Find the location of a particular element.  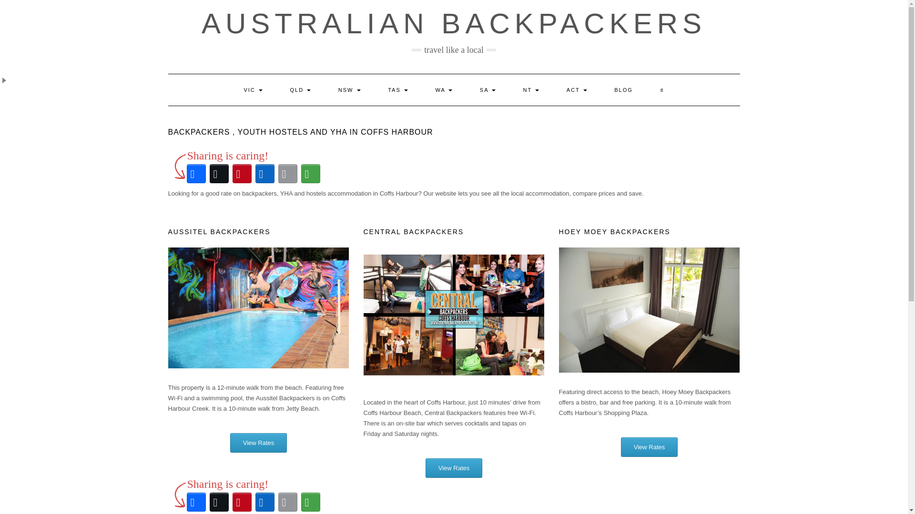

LinkedIn is located at coordinates (264, 173).